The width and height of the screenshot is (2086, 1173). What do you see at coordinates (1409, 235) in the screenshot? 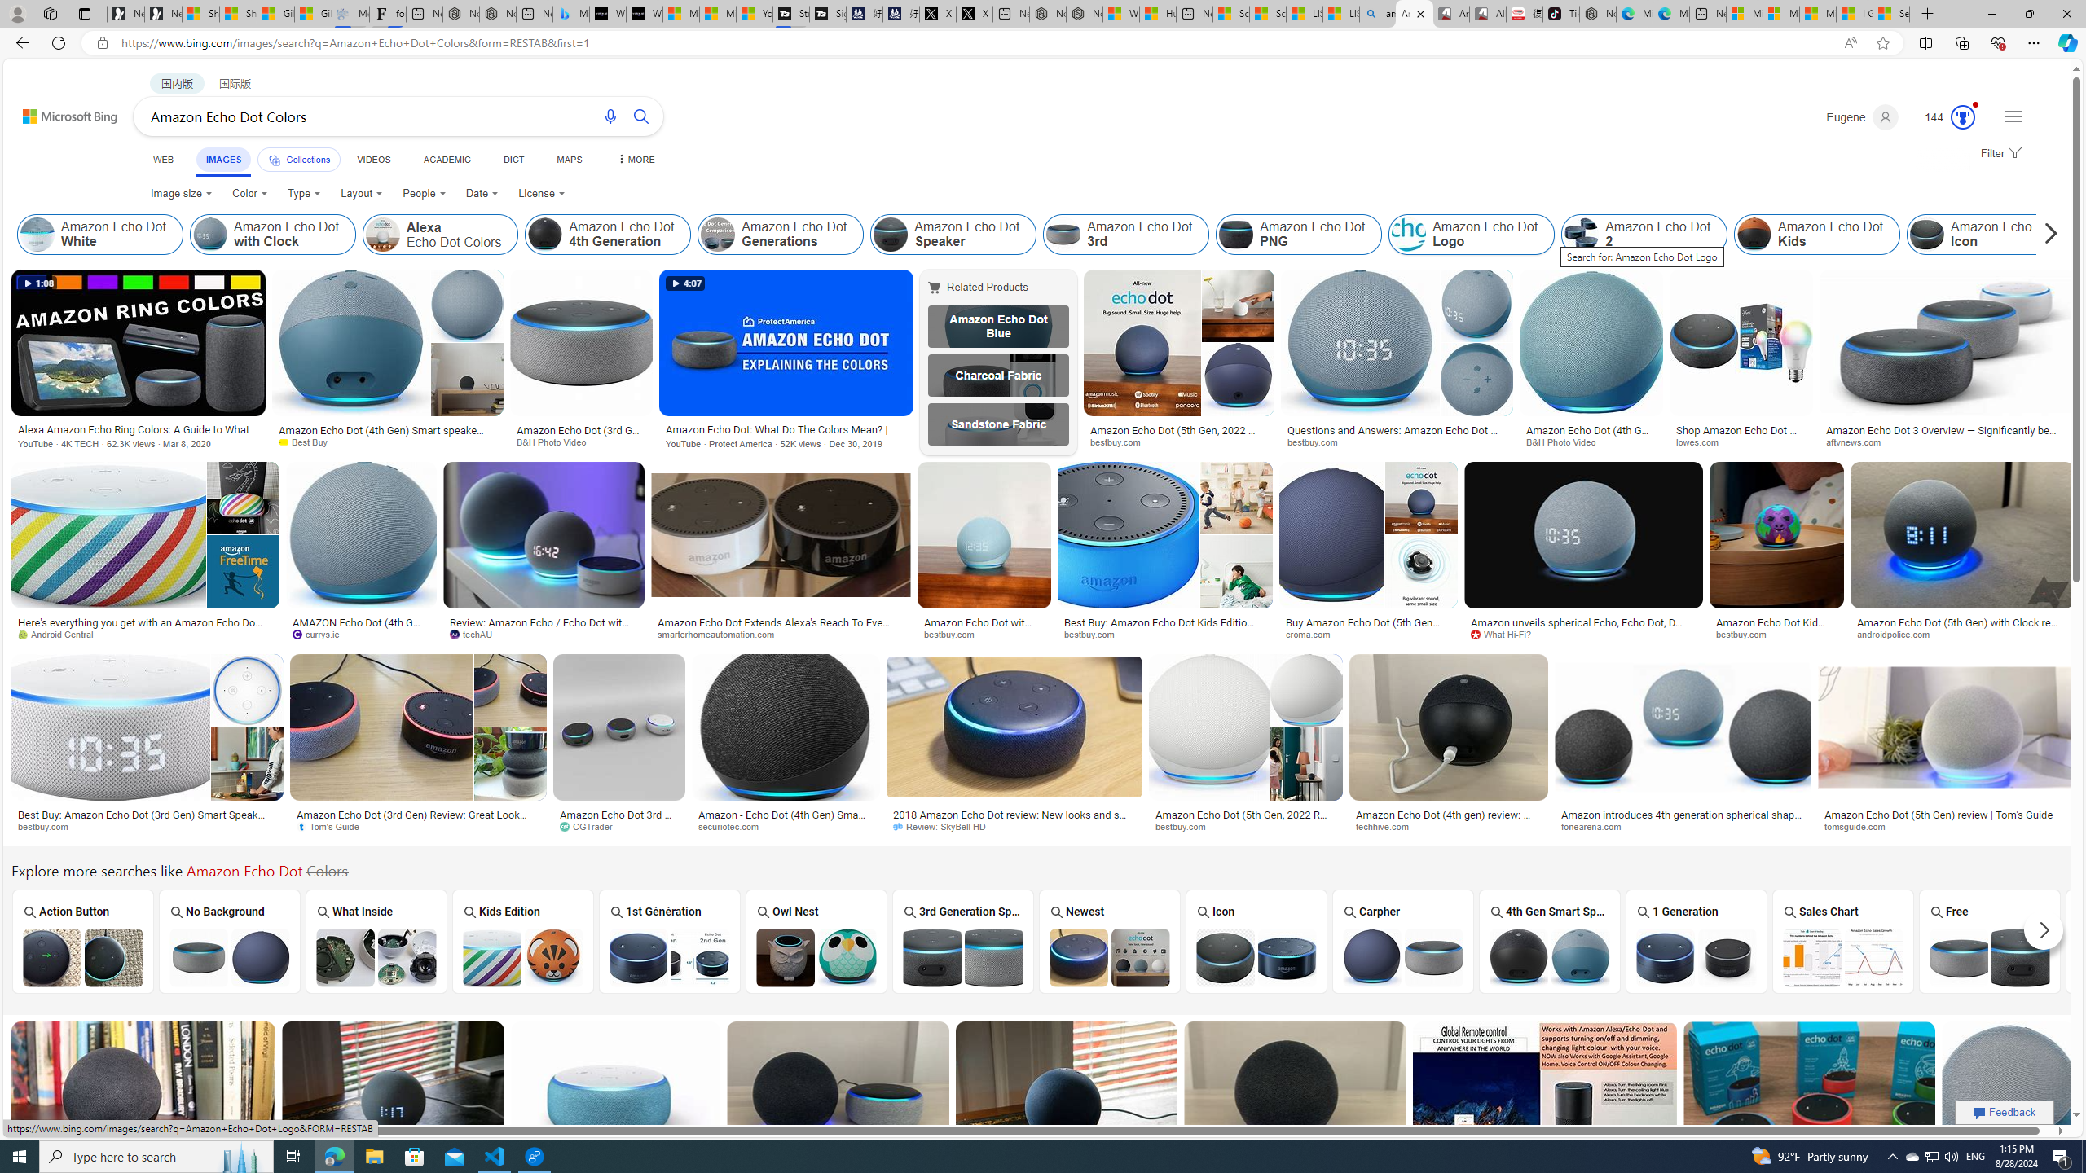
I see `Amazon Echo Dot Logo` at bounding box center [1409, 235].